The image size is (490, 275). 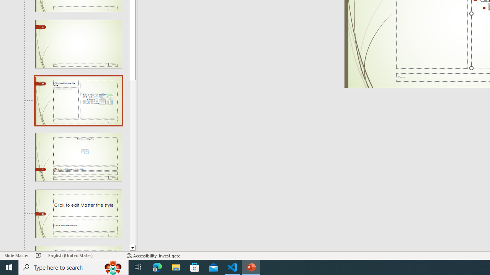 What do you see at coordinates (78, 214) in the screenshot?
I see `Slide Title and Caption Layout: used by no slides` at bounding box center [78, 214].